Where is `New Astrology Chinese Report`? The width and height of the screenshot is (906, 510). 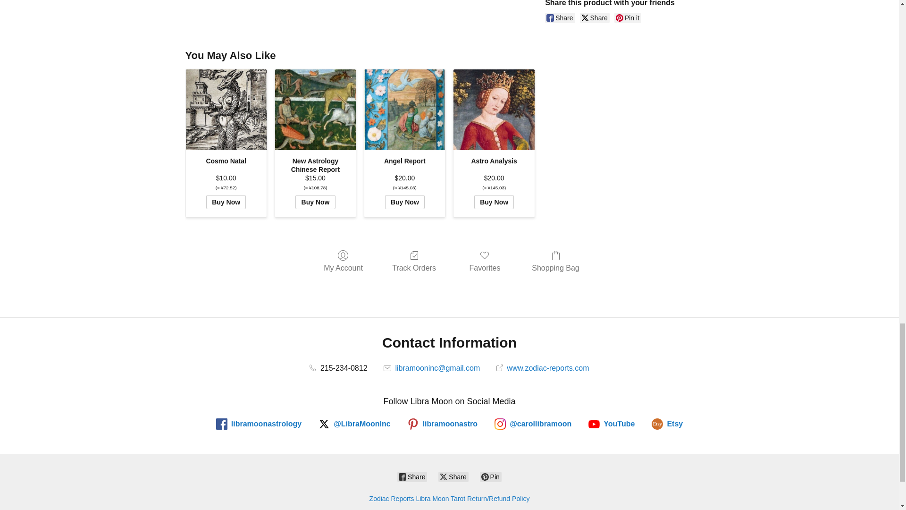 New Astrology Chinese Report is located at coordinates (315, 110).